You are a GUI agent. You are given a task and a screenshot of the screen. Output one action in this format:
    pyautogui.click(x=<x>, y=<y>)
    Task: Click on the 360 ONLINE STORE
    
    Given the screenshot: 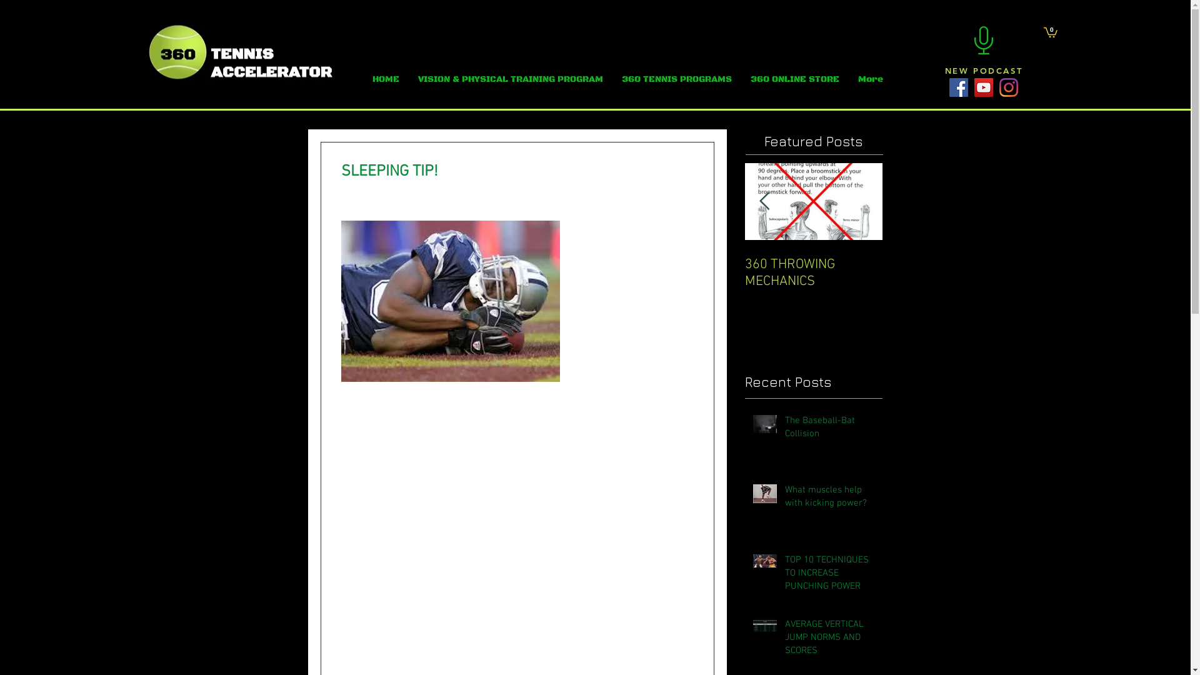 What is the action you would take?
    pyautogui.click(x=795, y=79)
    